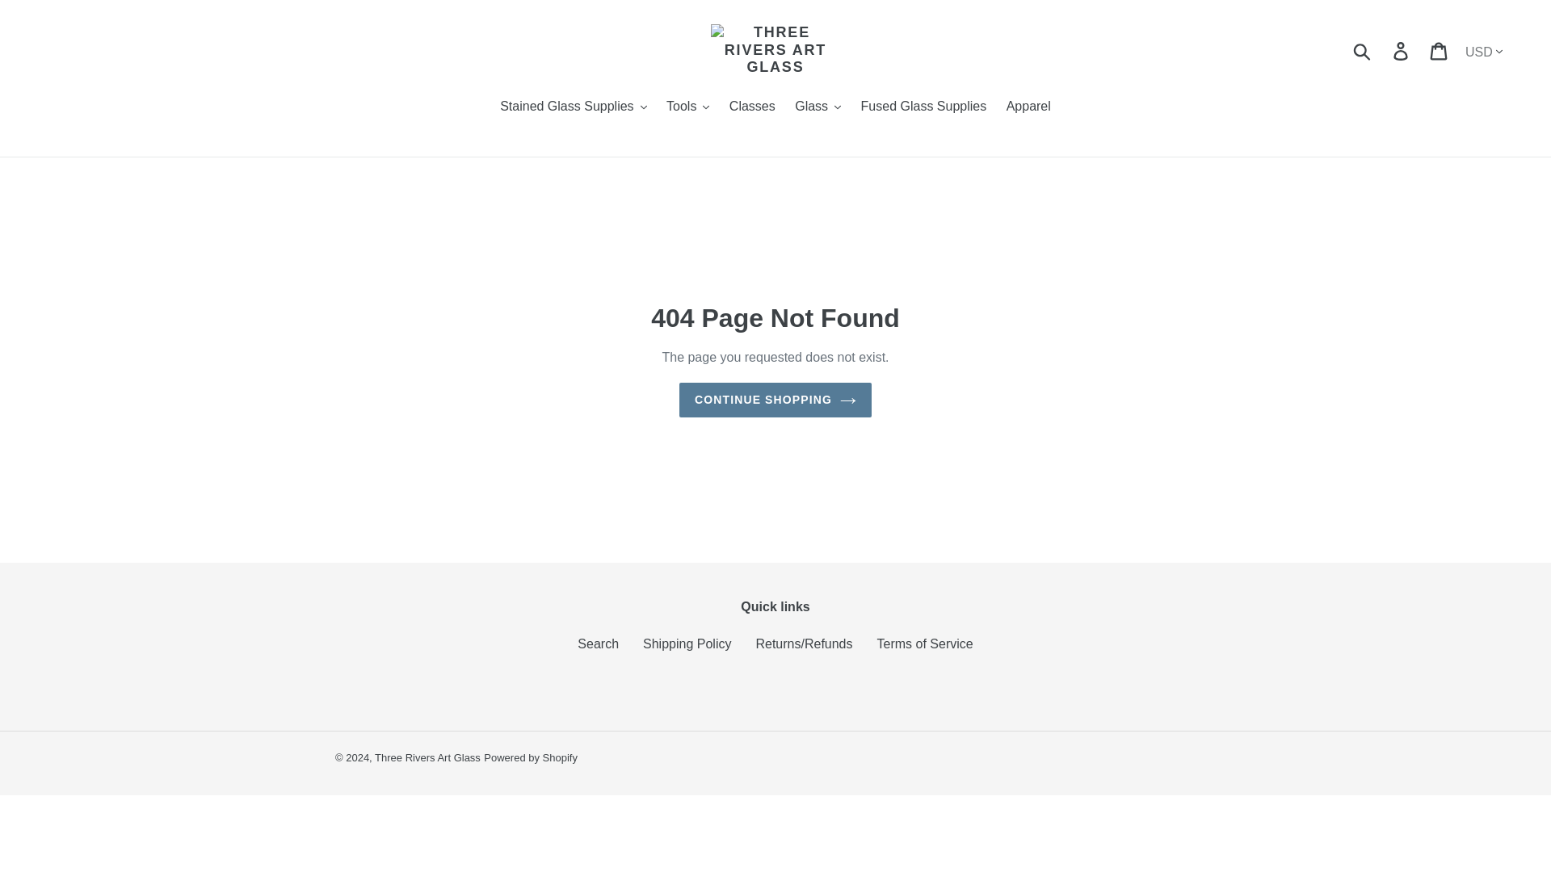 The height and width of the screenshot is (872, 1551). I want to click on Cart, so click(1440, 50).